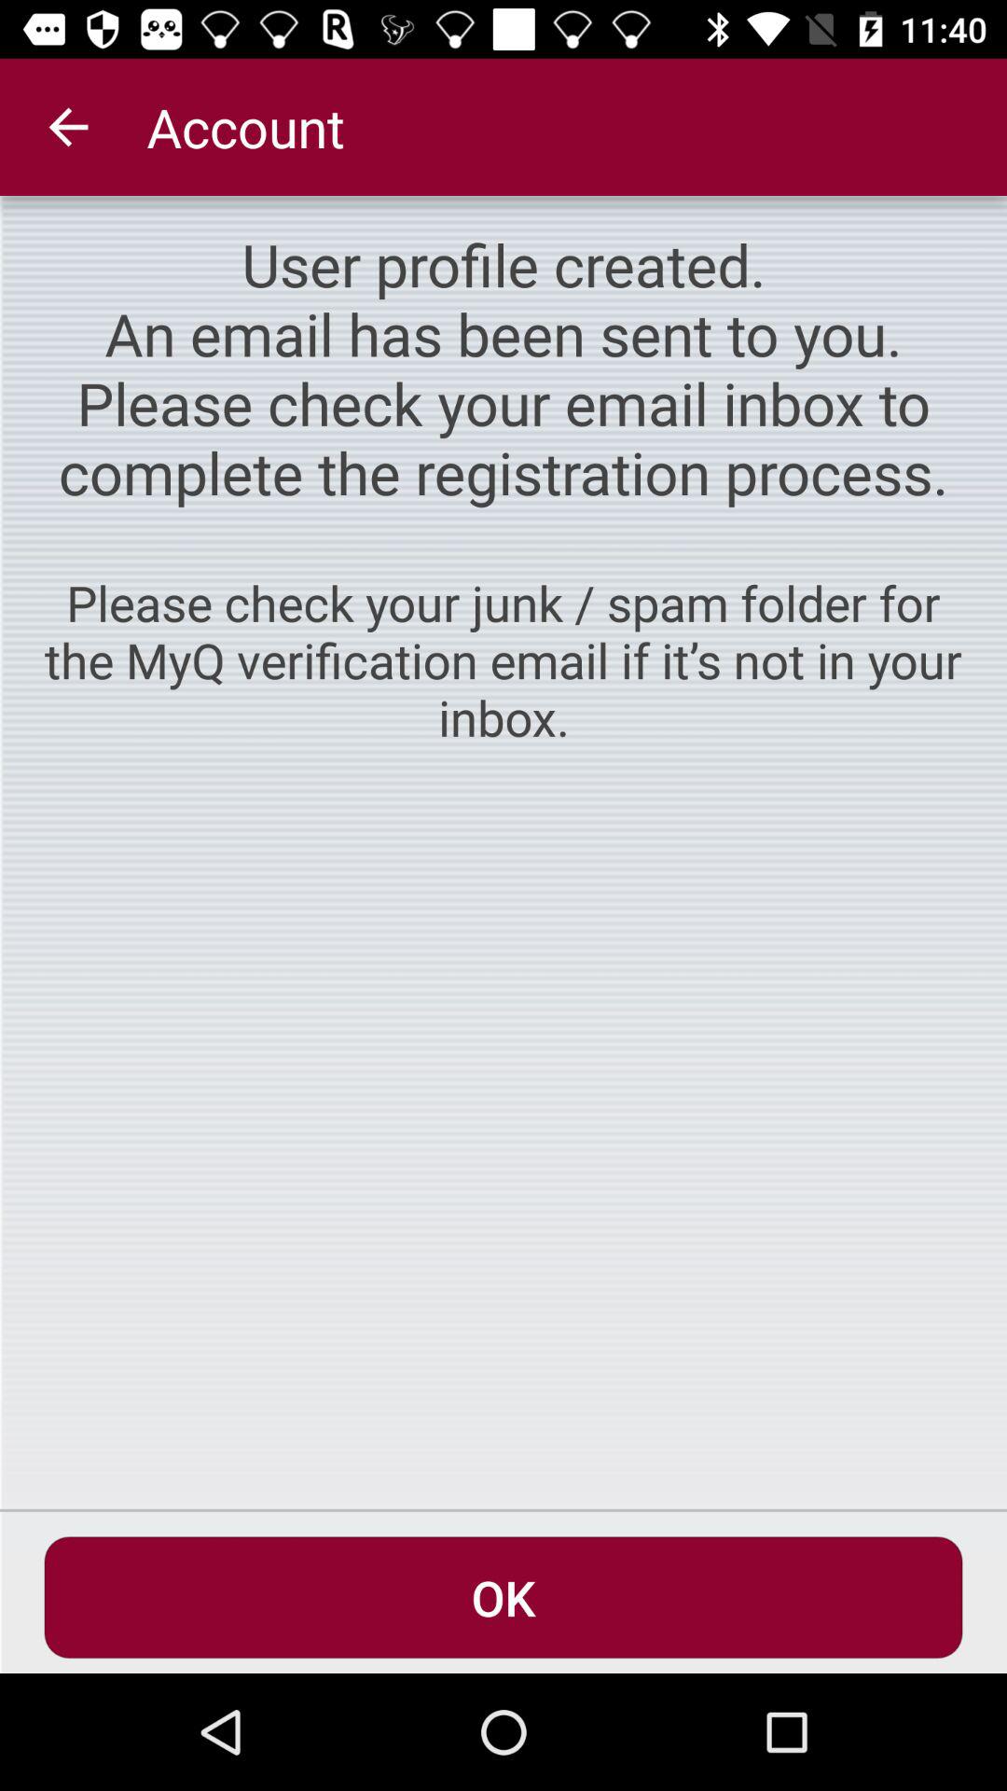 This screenshot has height=1791, width=1007. Describe the element at coordinates (504, 1597) in the screenshot. I see `turn on the ok item` at that location.